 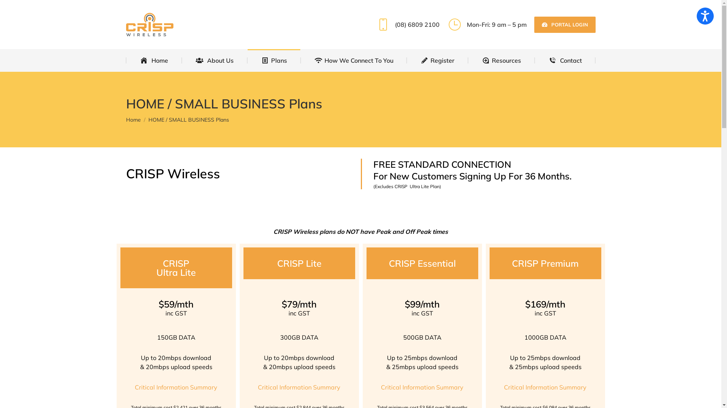 What do you see at coordinates (214, 60) in the screenshot?
I see `About Us` at bounding box center [214, 60].